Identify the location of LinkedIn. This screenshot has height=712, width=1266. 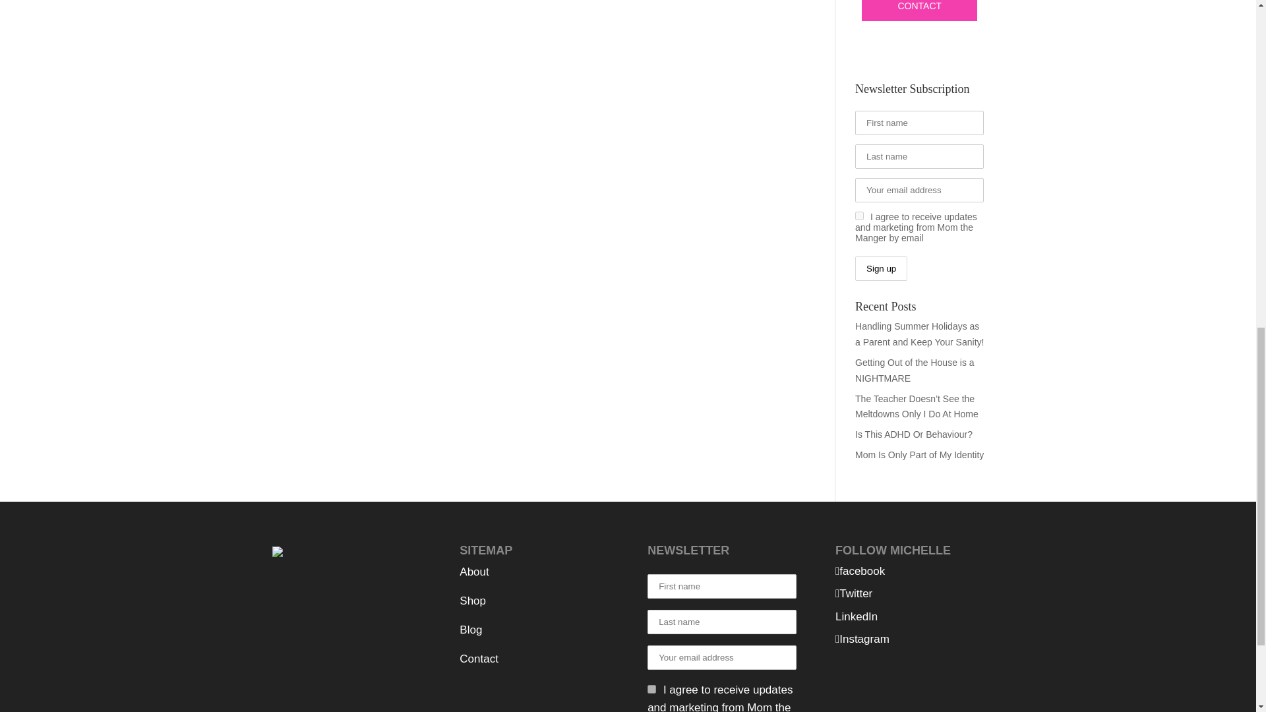
(856, 616).